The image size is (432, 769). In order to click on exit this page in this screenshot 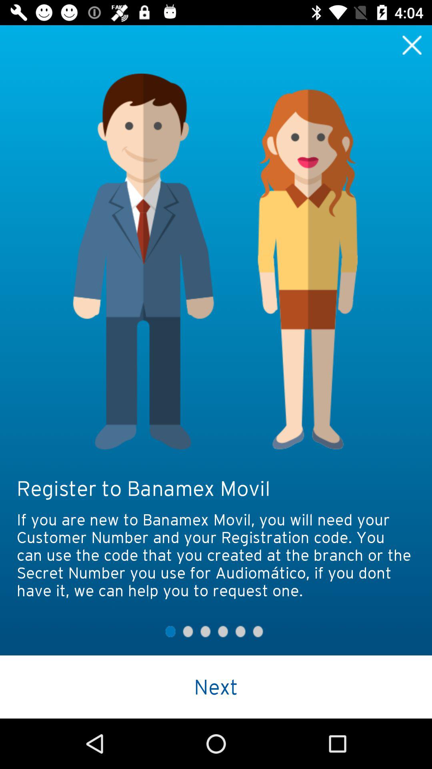, I will do `click(412, 45)`.